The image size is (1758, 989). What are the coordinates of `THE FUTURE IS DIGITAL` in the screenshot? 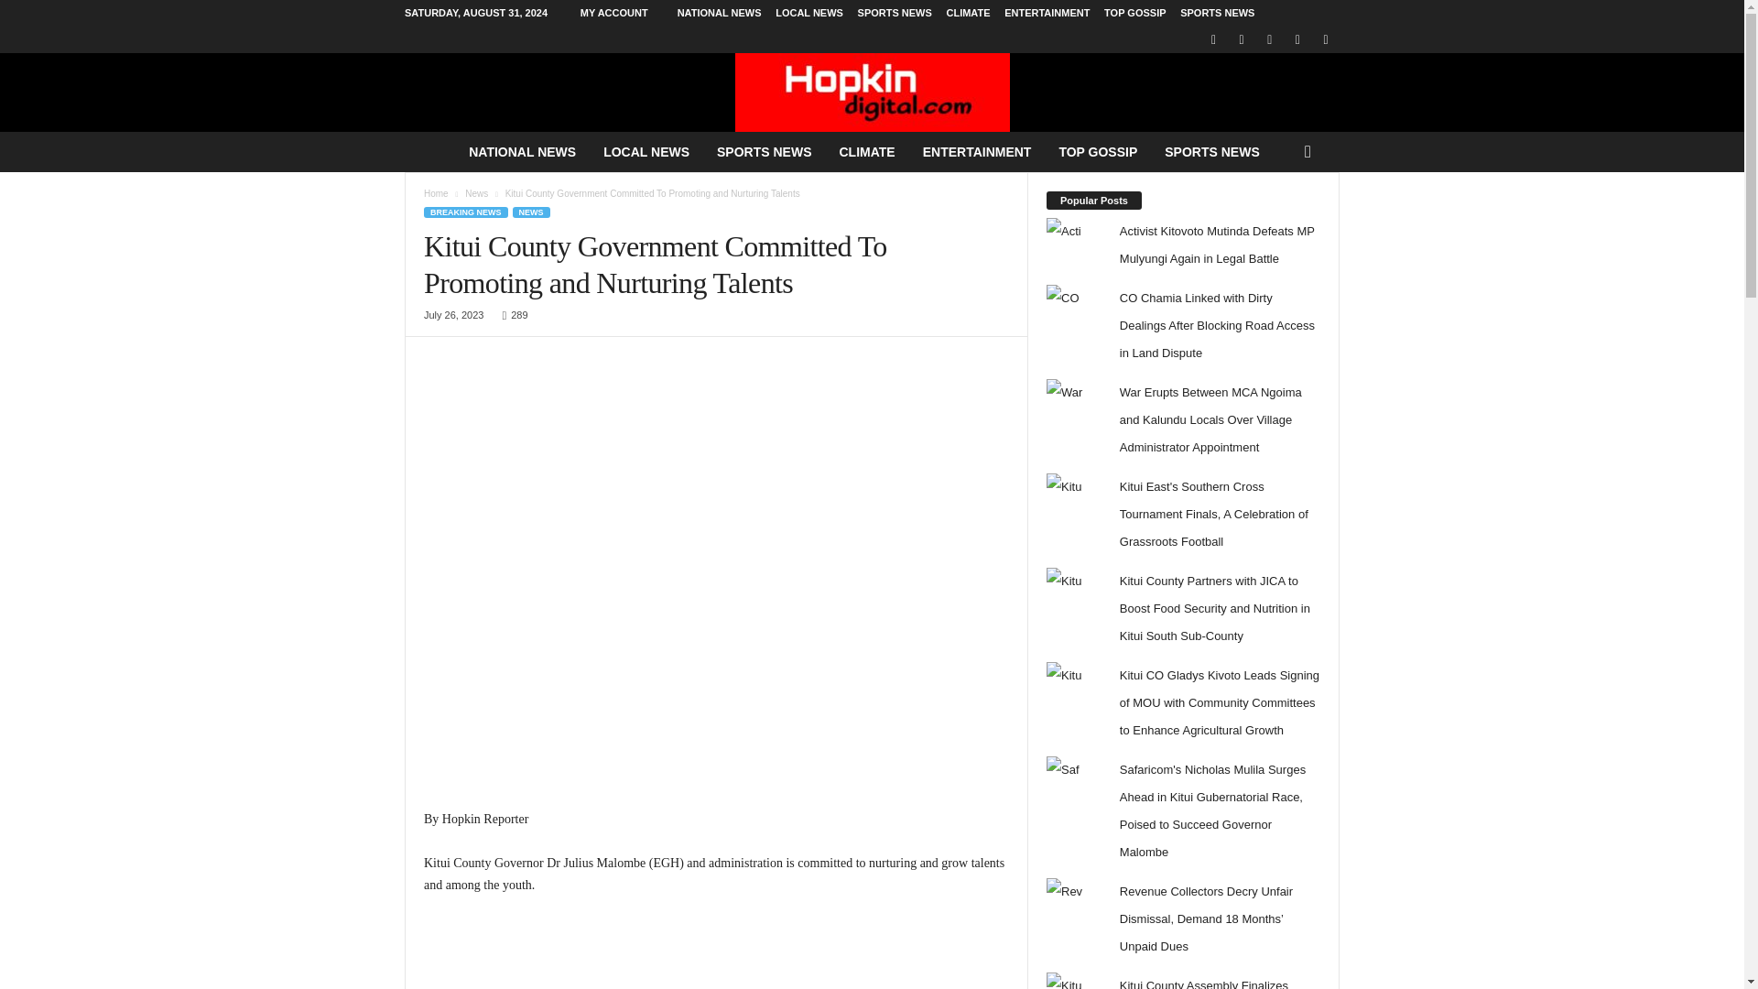 It's located at (872, 92).